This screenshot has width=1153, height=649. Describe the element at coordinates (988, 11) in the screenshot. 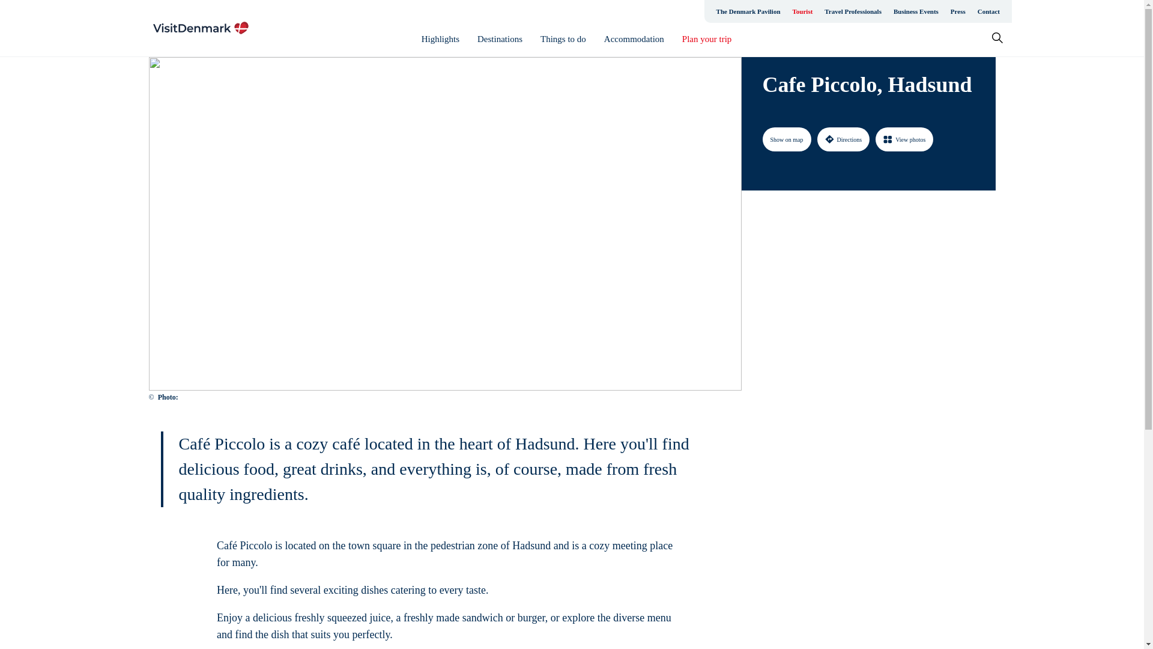

I see `Contact` at that location.